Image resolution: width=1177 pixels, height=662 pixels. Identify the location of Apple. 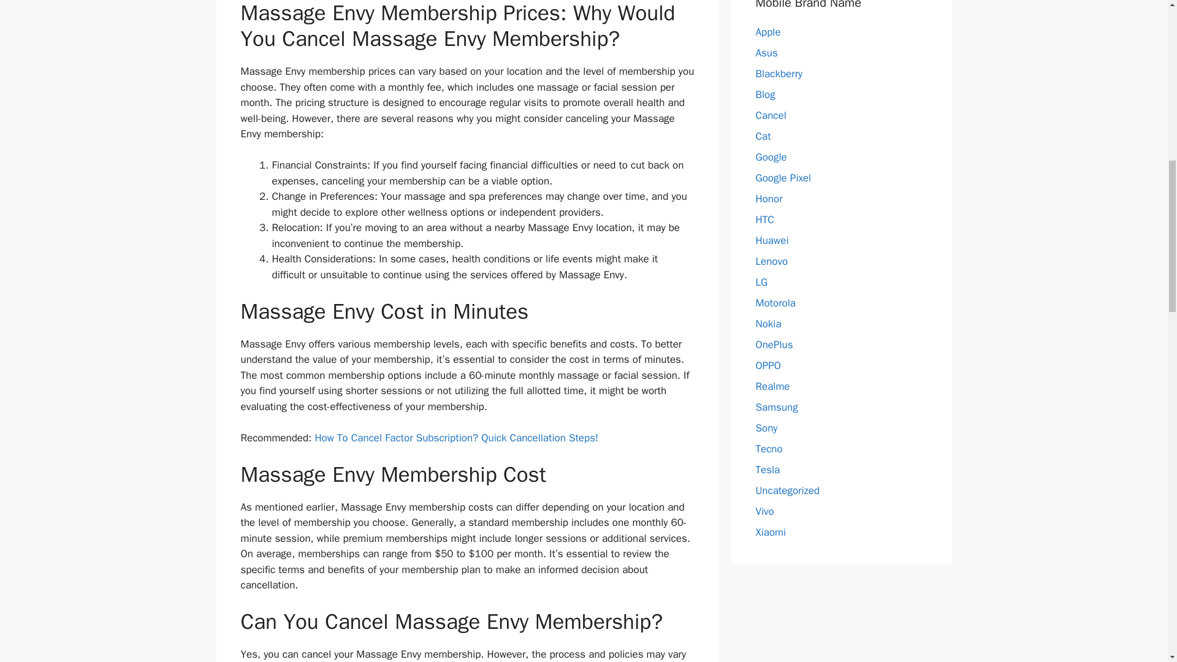
(768, 32).